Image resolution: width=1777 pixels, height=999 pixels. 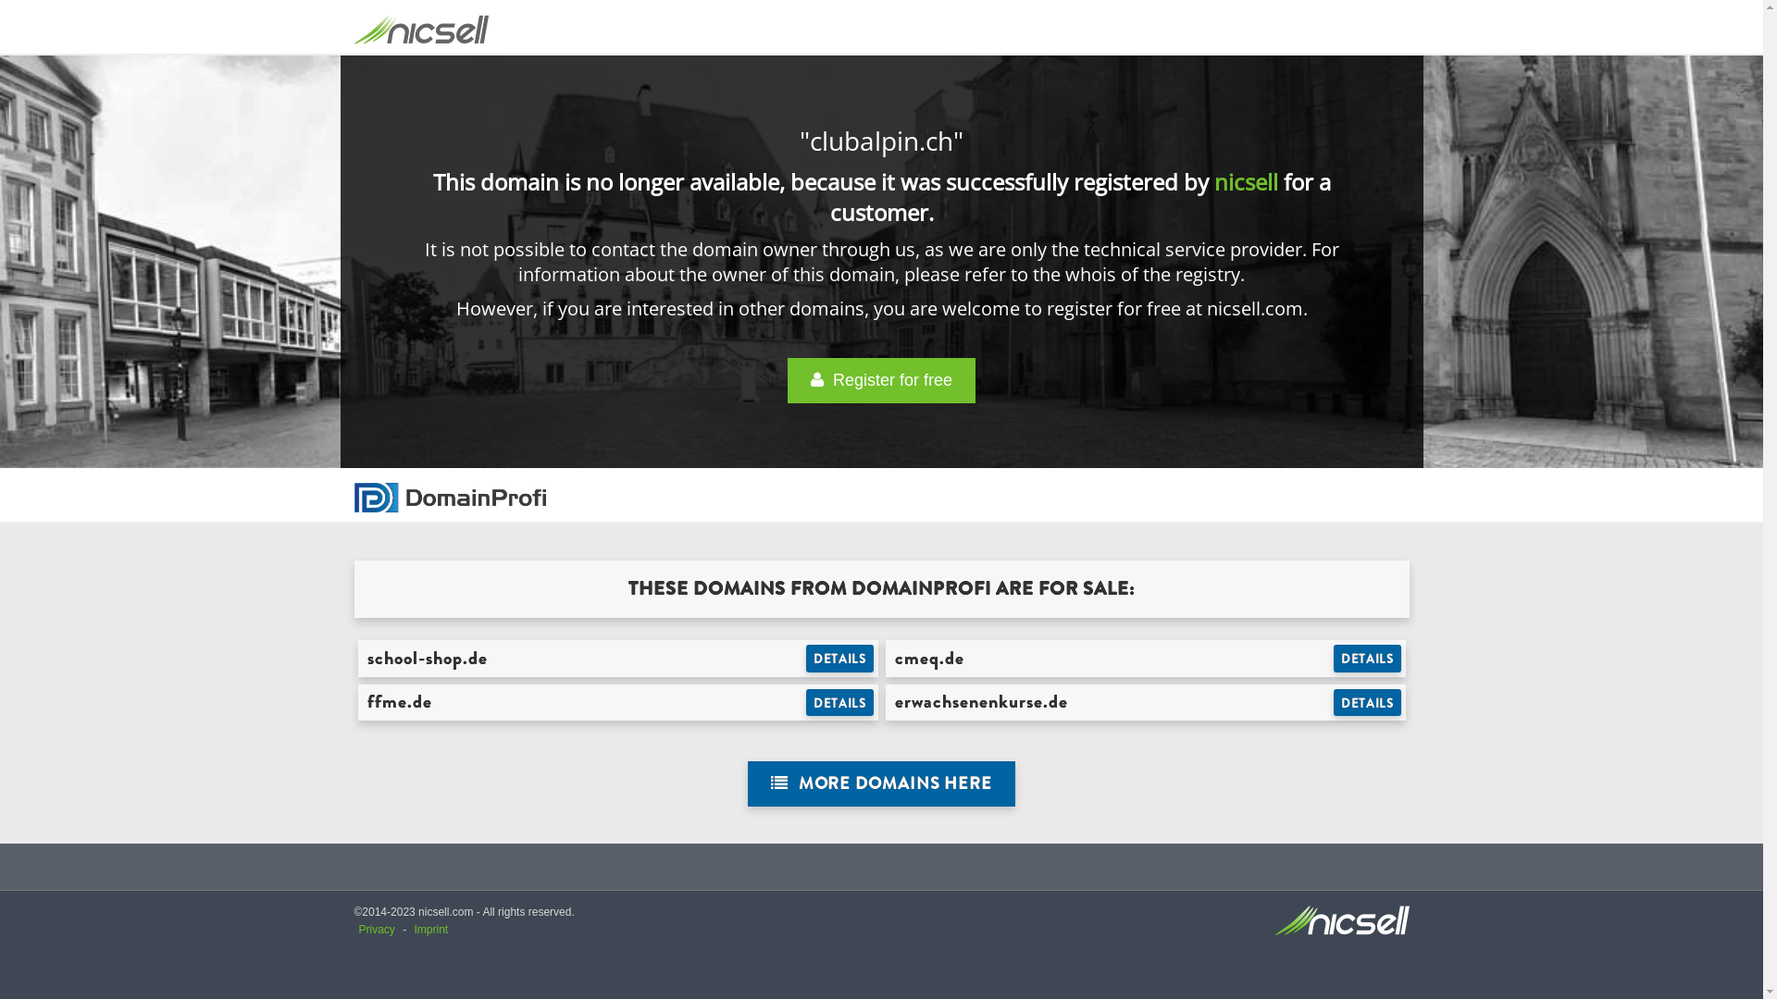 I want to click on DETAILS, so click(x=840, y=659).